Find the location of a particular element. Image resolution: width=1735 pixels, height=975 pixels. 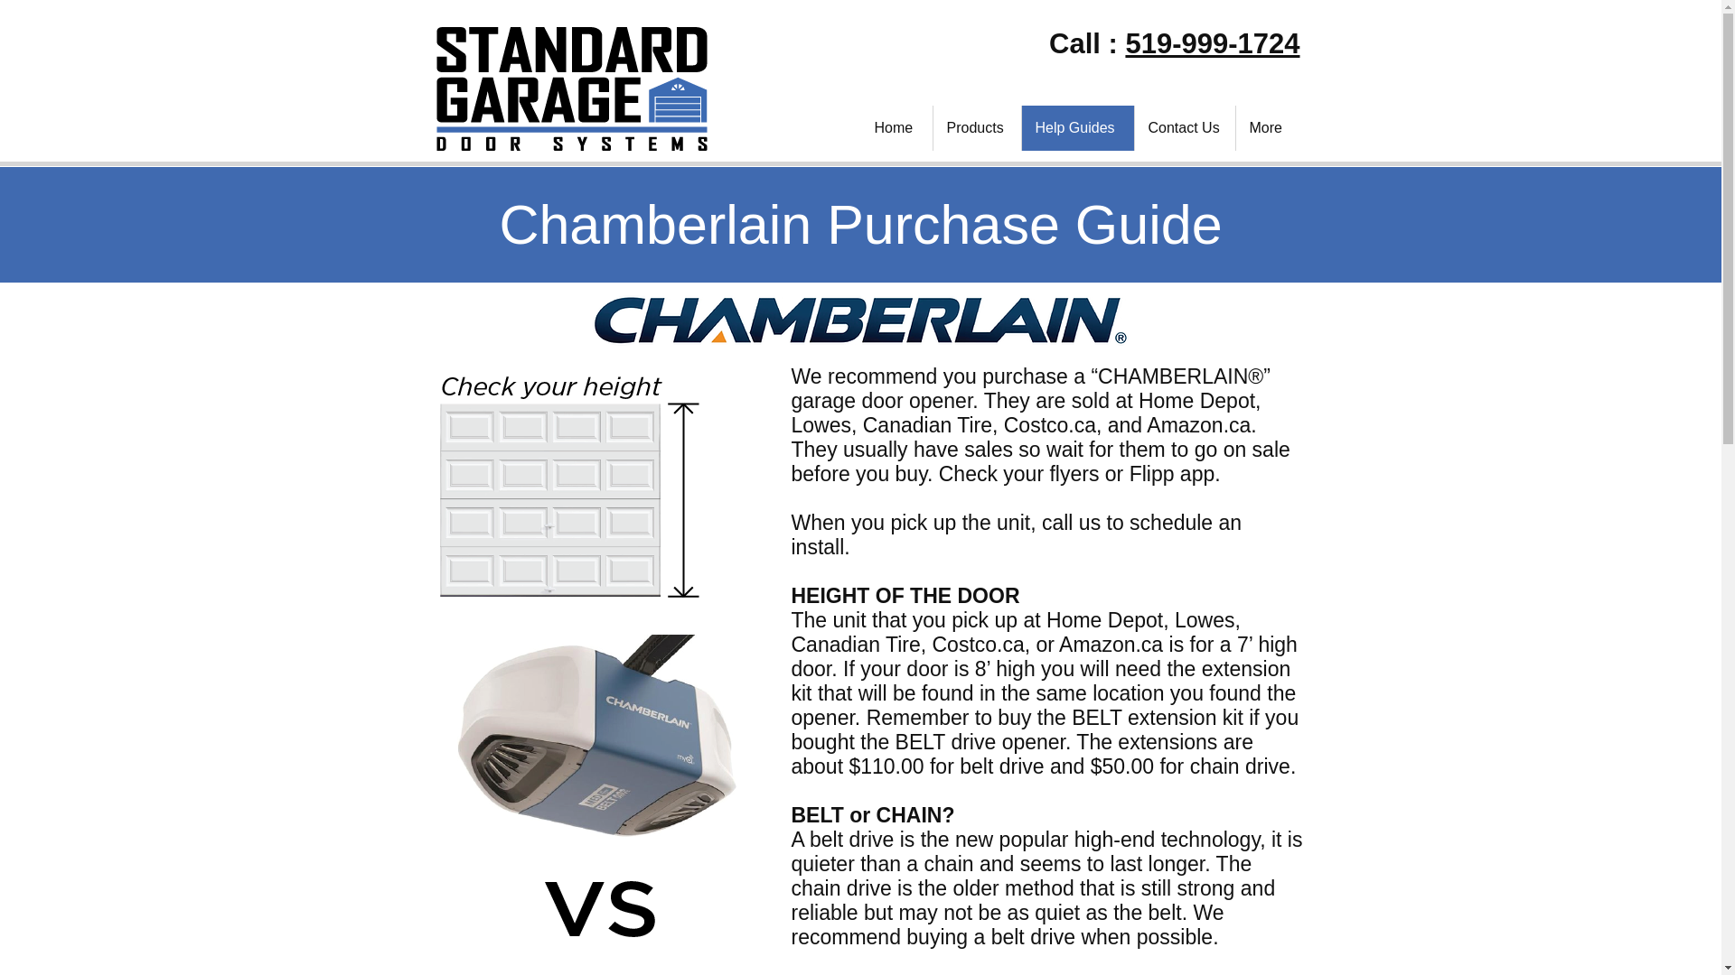

Contact Us is located at coordinates (1183, 128).